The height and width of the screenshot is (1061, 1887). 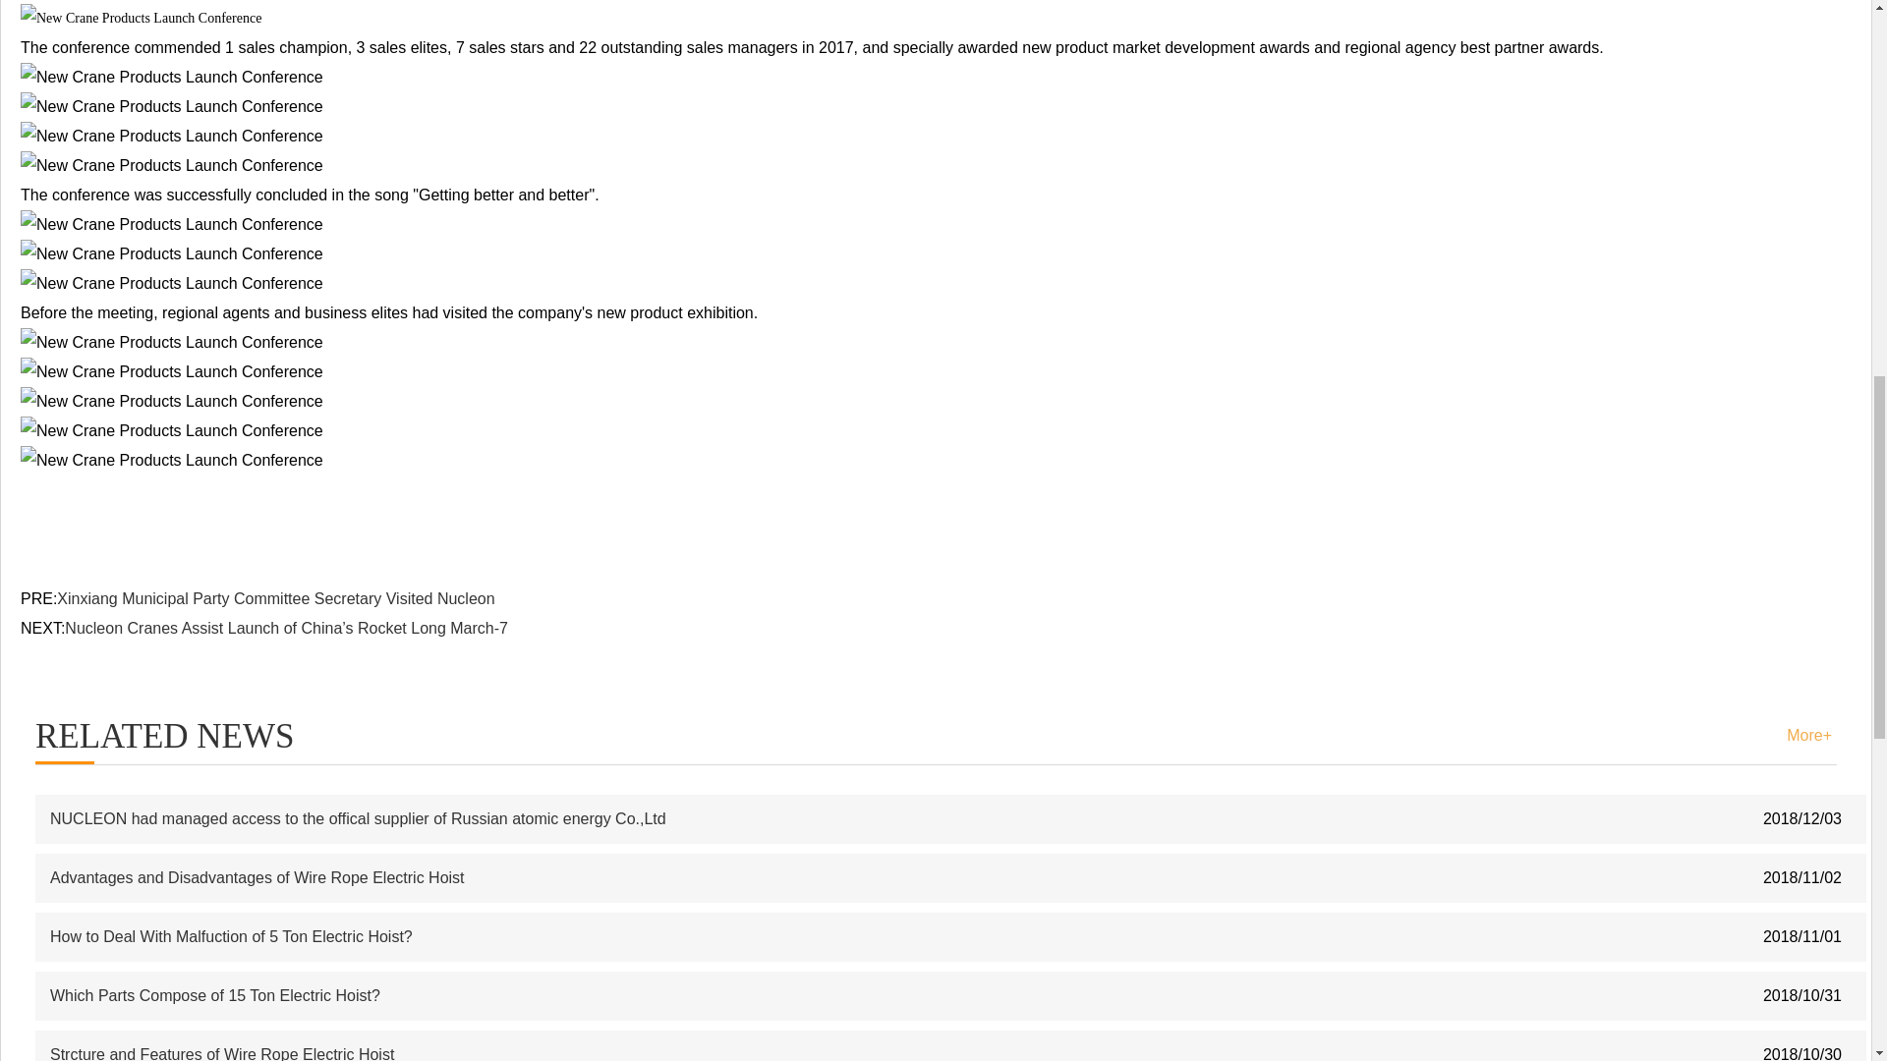 What do you see at coordinates (171, 371) in the screenshot?
I see `New Crane Products Launch Conference` at bounding box center [171, 371].